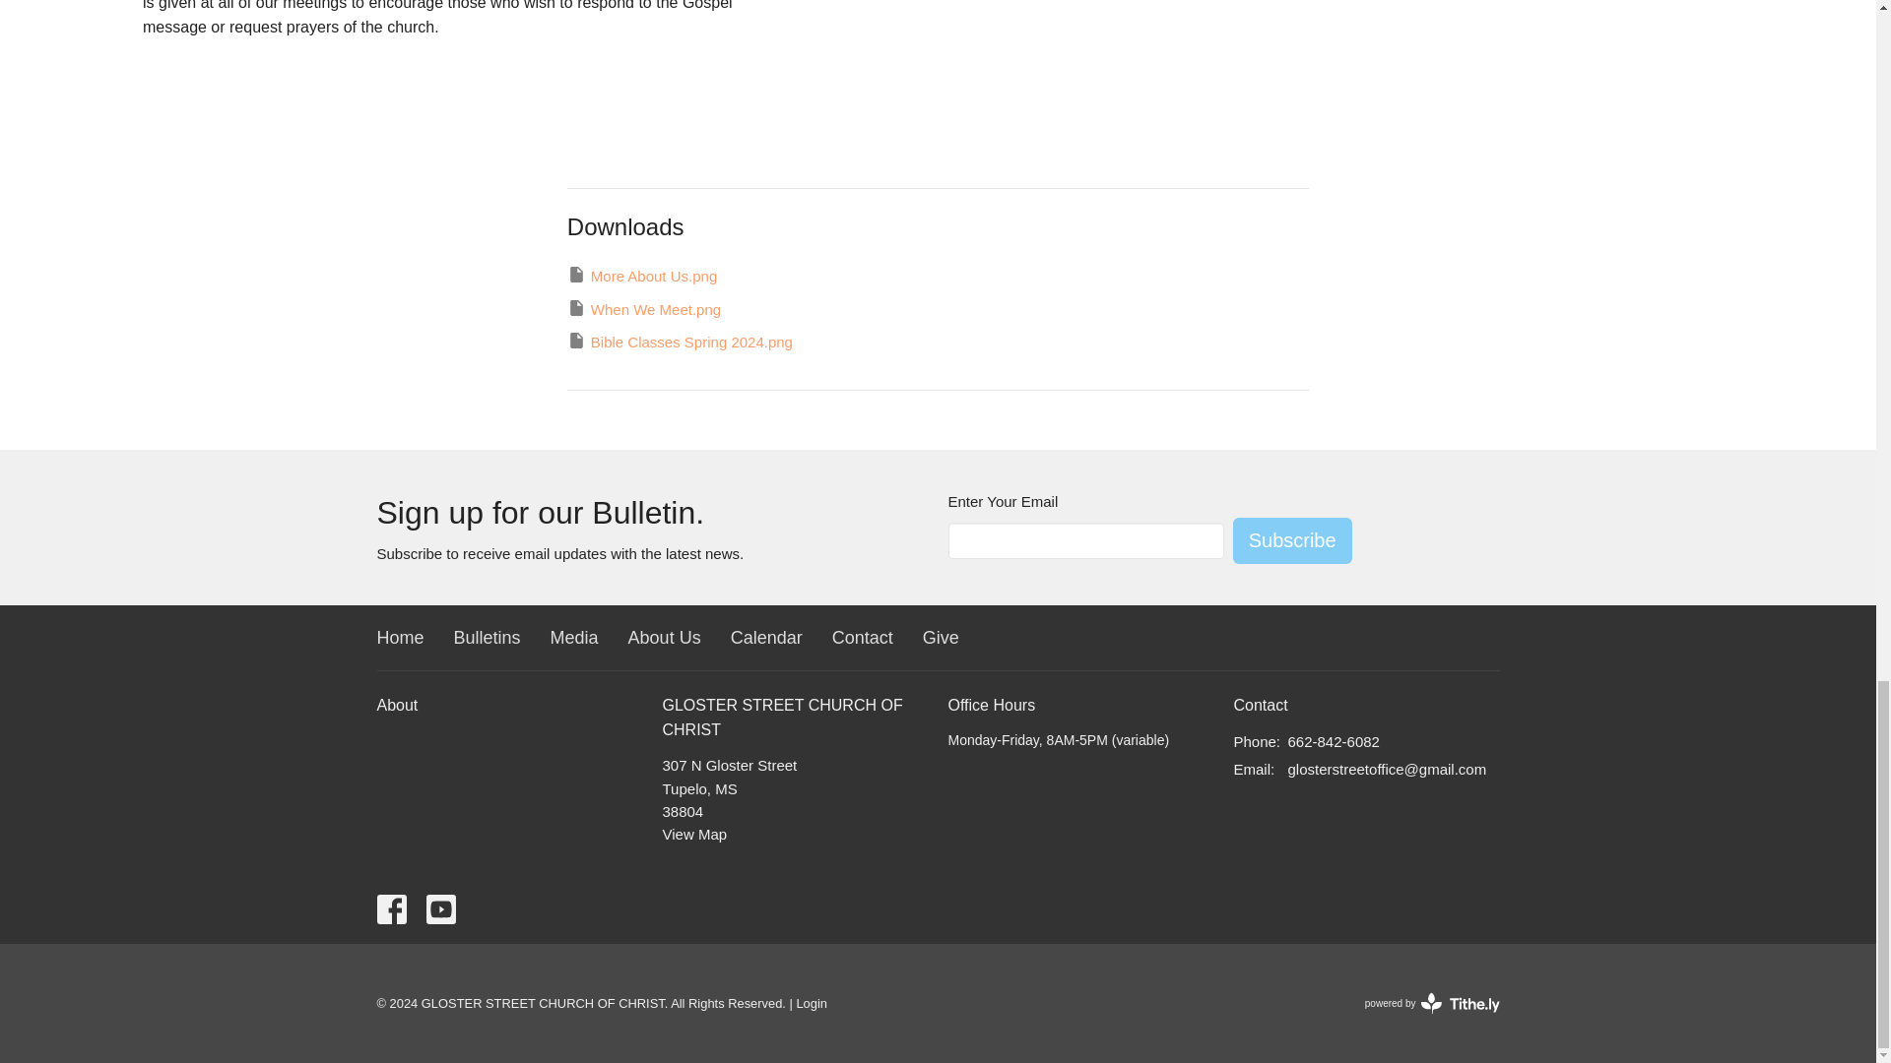  I want to click on 662-842-6082, so click(1334, 740).